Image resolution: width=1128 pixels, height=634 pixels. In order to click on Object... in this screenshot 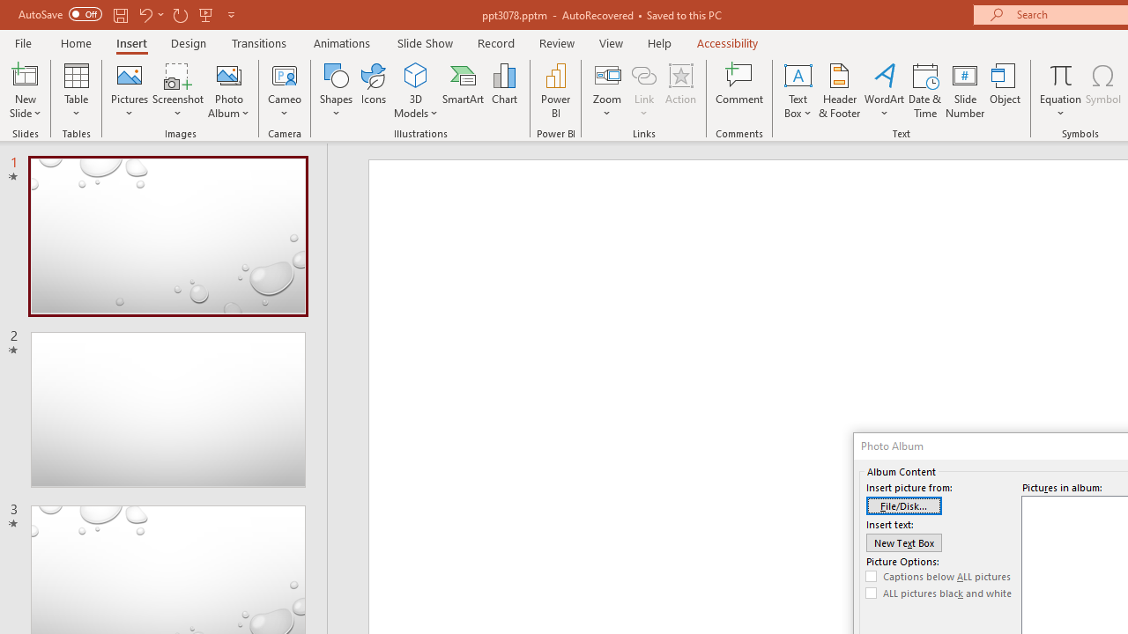, I will do `click(1006, 90)`.